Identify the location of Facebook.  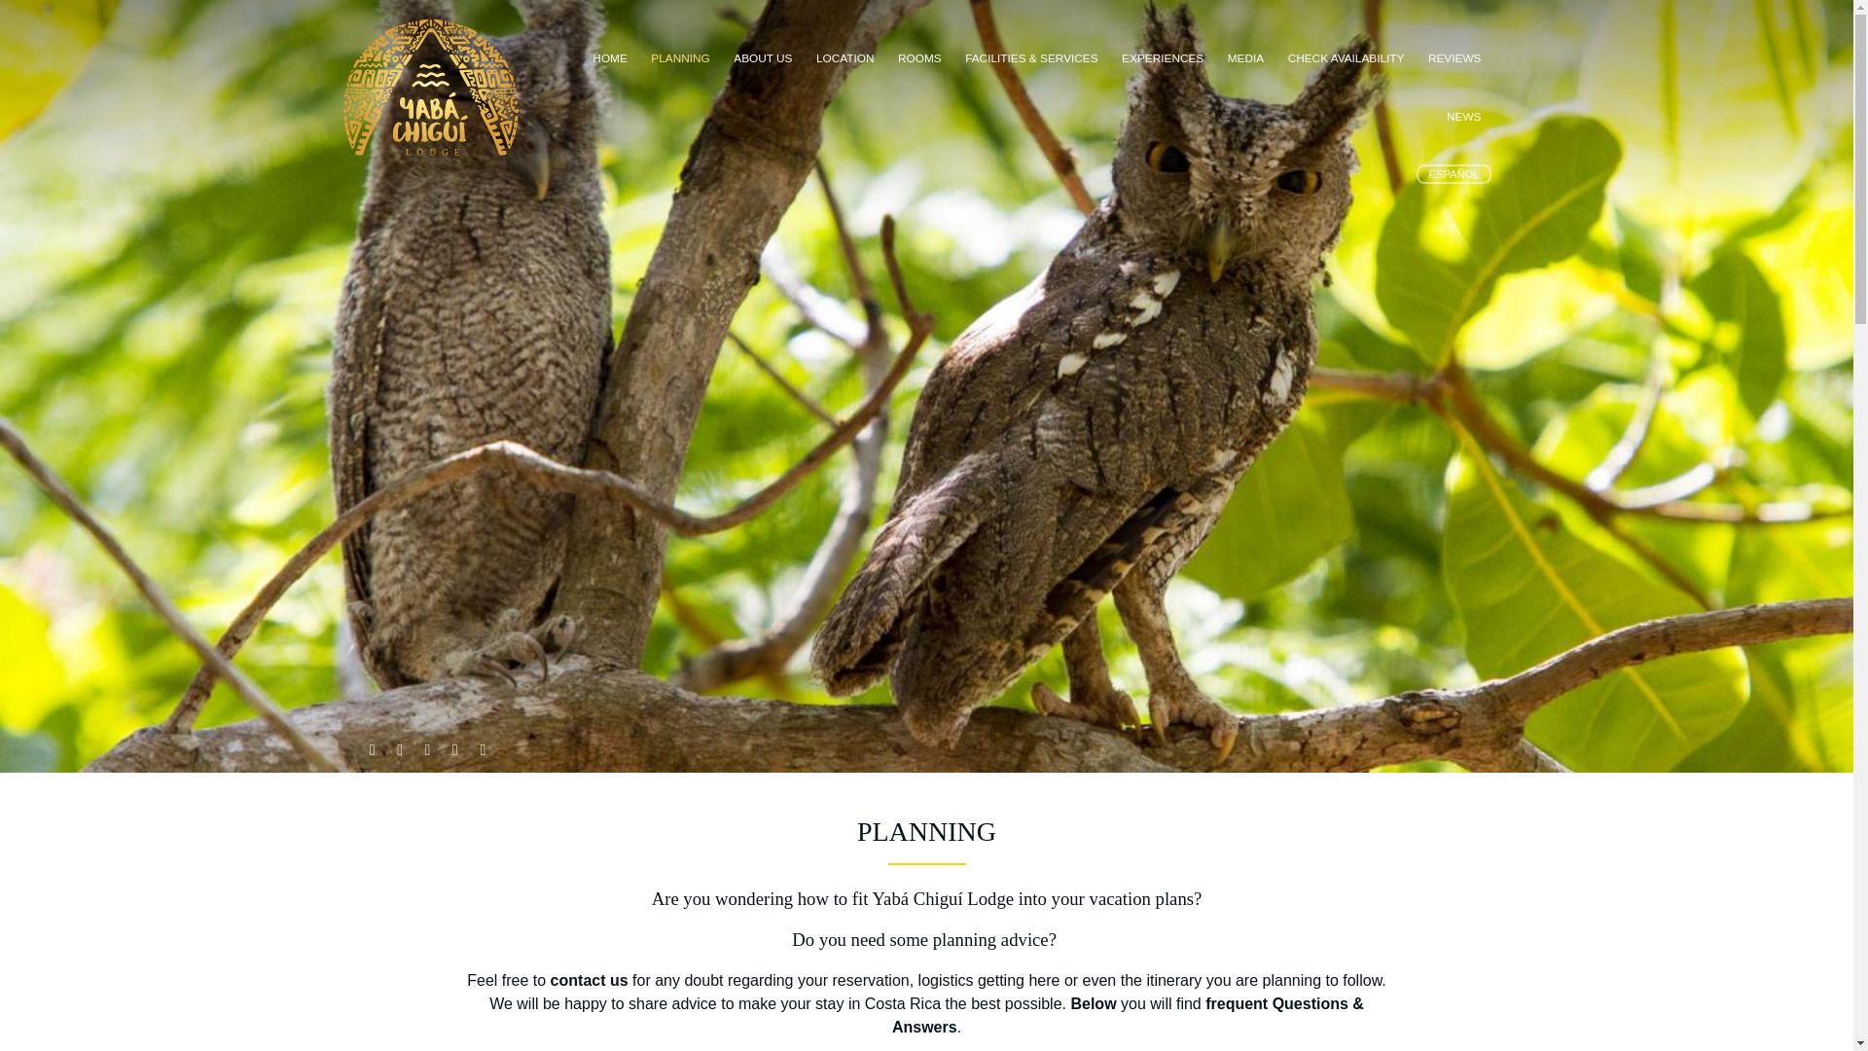
(399, 750).